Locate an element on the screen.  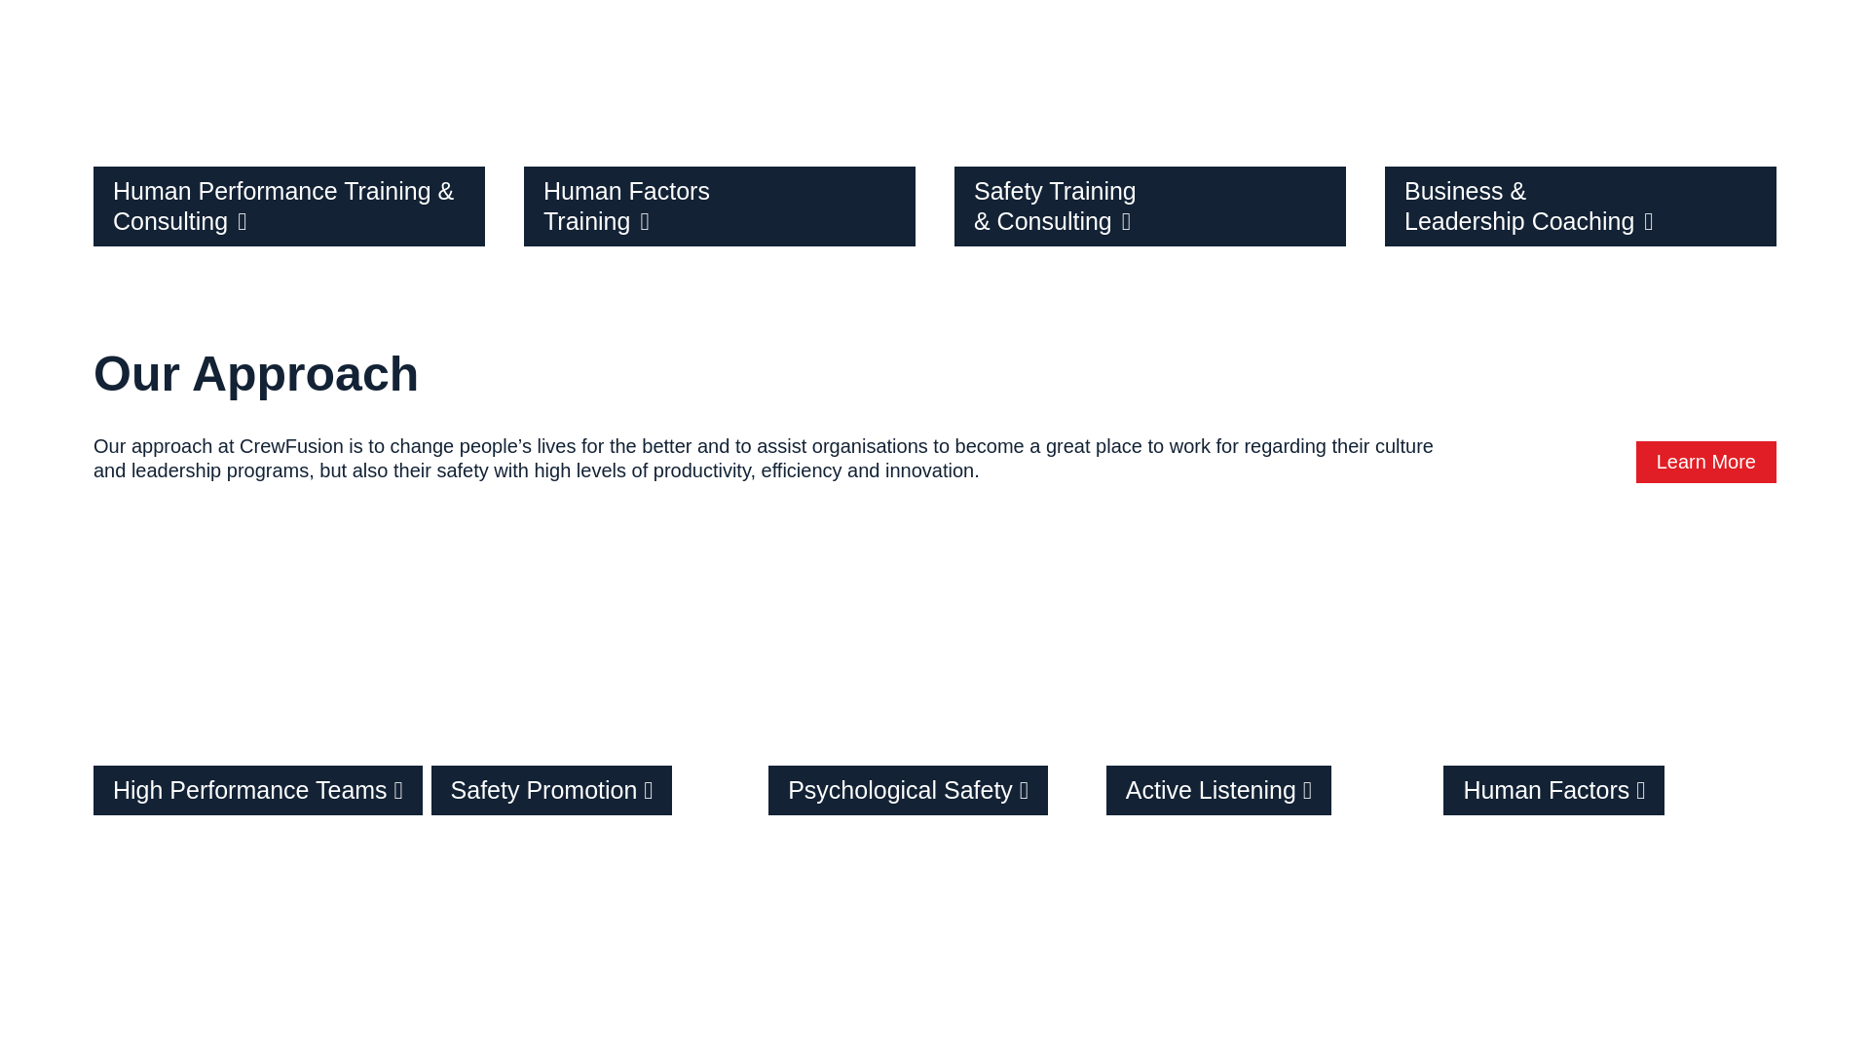
Emotional Intelligence is located at coordinates (1273, 956).